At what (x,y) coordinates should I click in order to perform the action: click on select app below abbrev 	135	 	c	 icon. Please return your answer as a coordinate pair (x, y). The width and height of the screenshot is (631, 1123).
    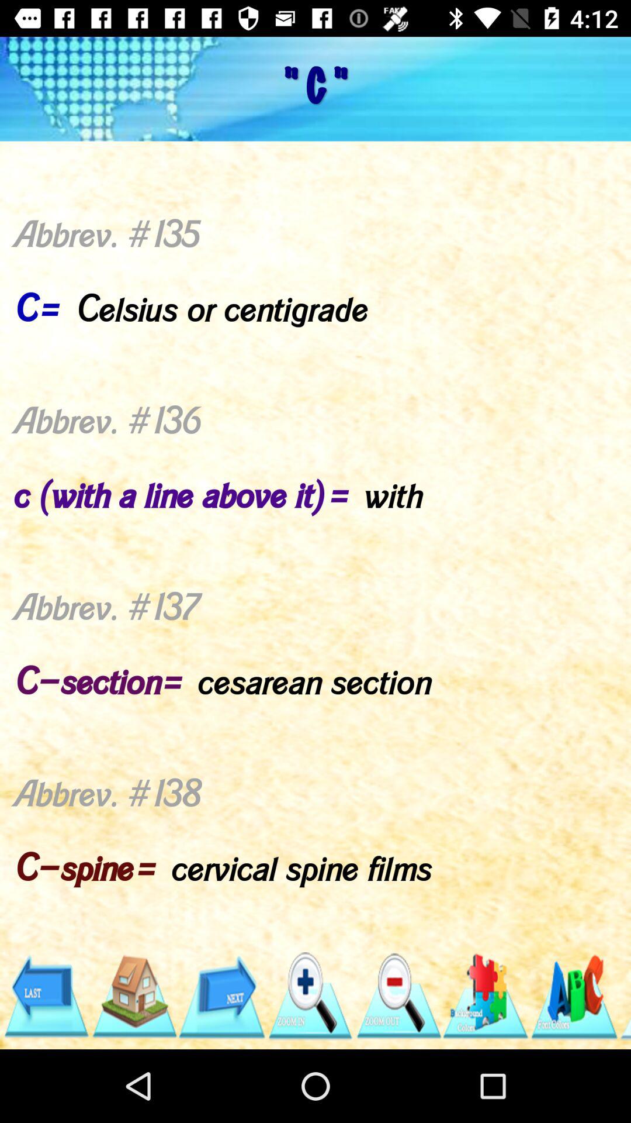
    Looking at the image, I should click on (310, 996).